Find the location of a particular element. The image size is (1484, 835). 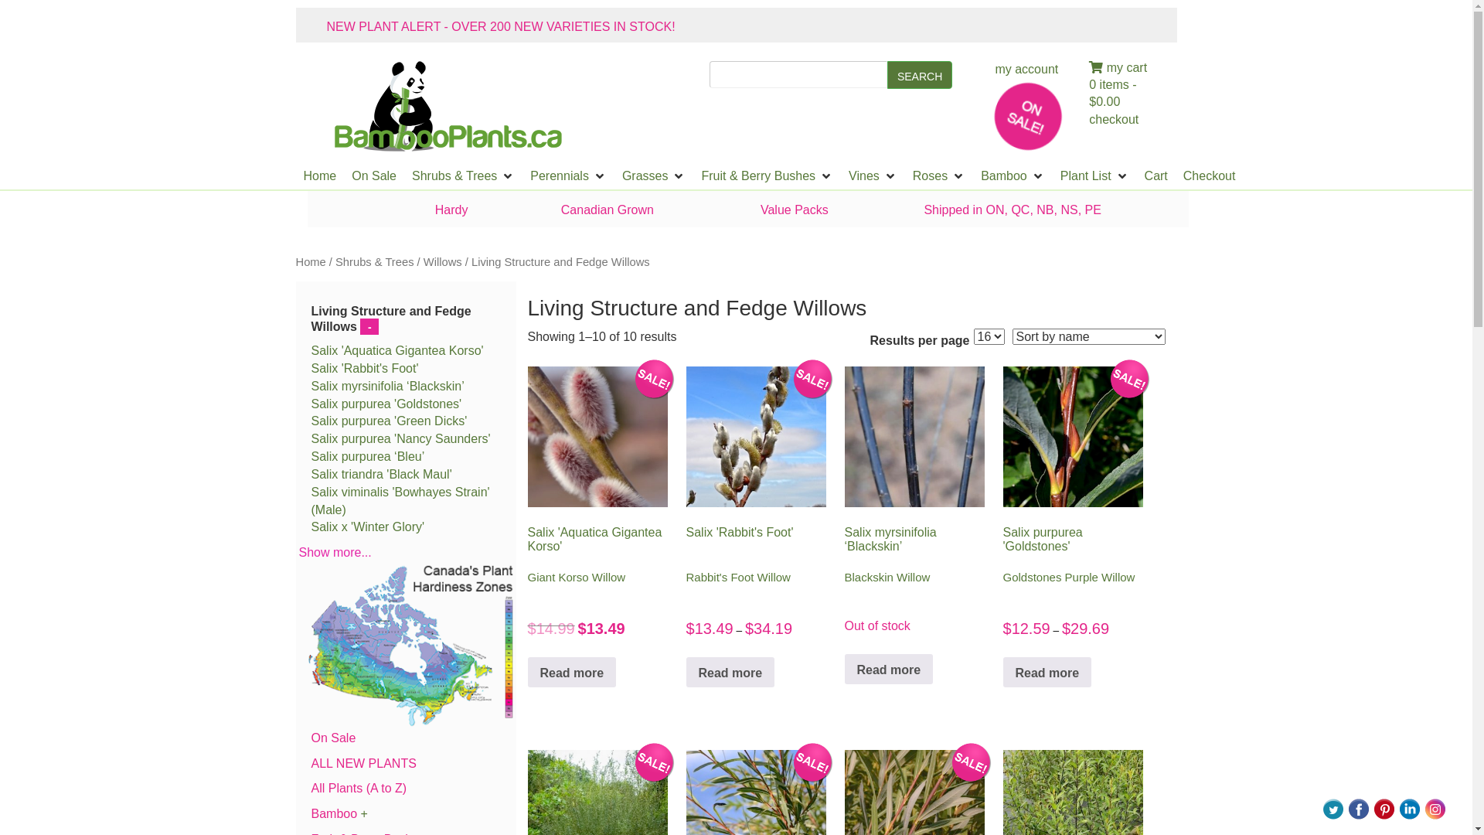

Visit Us On Twitter is located at coordinates (1333, 807).